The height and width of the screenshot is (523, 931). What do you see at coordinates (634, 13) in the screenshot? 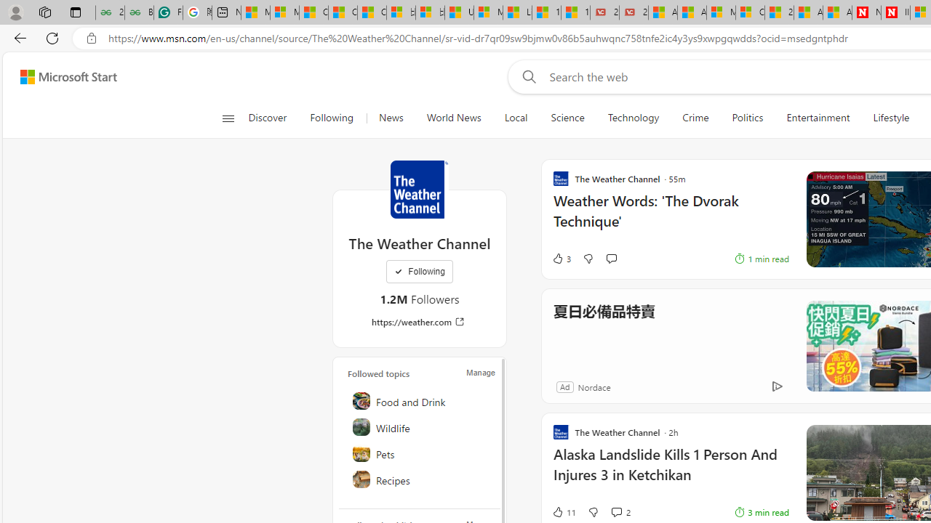
I see `21 Movies That Outdid the Books They Were Based On` at bounding box center [634, 13].